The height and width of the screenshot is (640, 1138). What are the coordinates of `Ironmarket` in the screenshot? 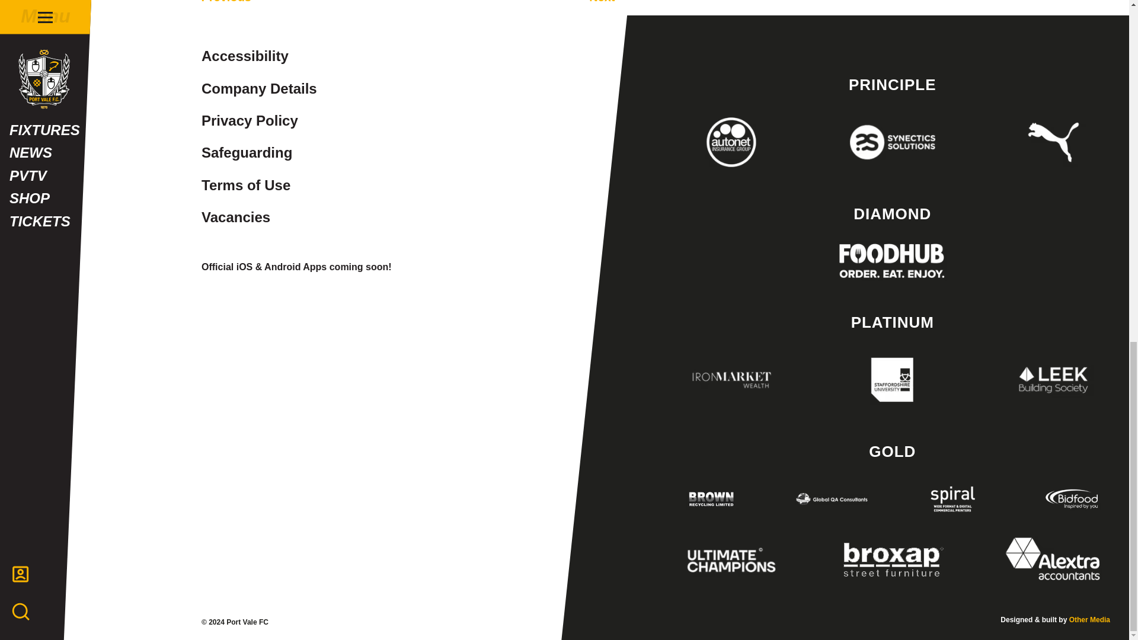 It's located at (731, 379).